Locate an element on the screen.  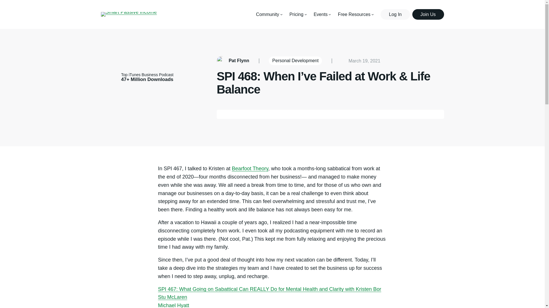
Pricing is located at coordinates (296, 14).